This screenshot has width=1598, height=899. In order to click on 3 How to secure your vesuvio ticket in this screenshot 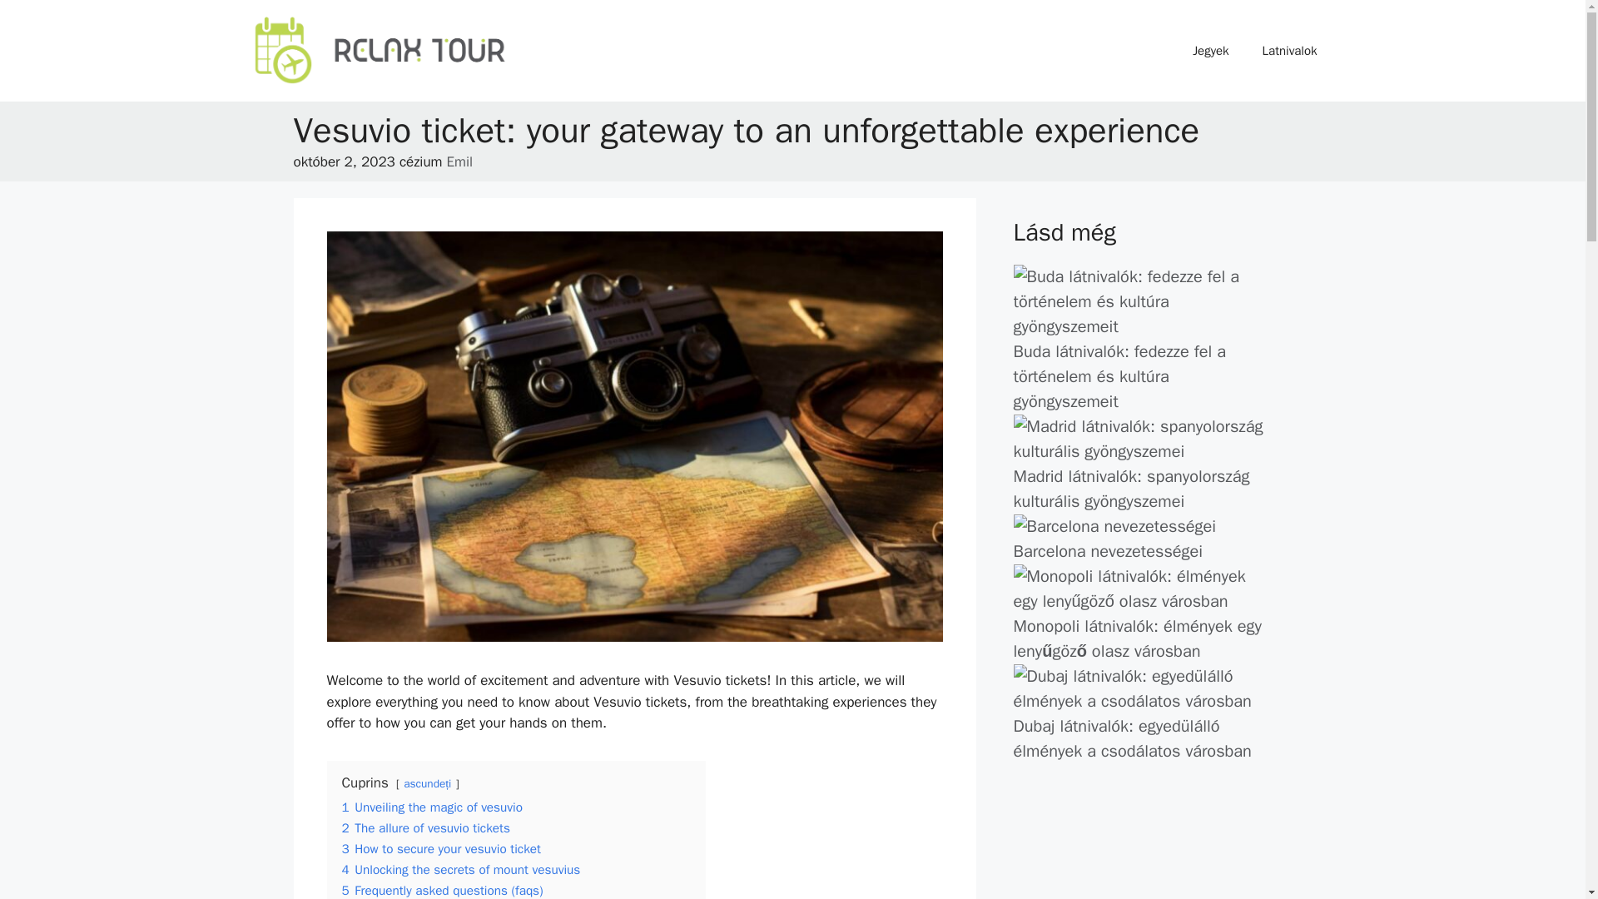, I will do `click(440, 849)`.